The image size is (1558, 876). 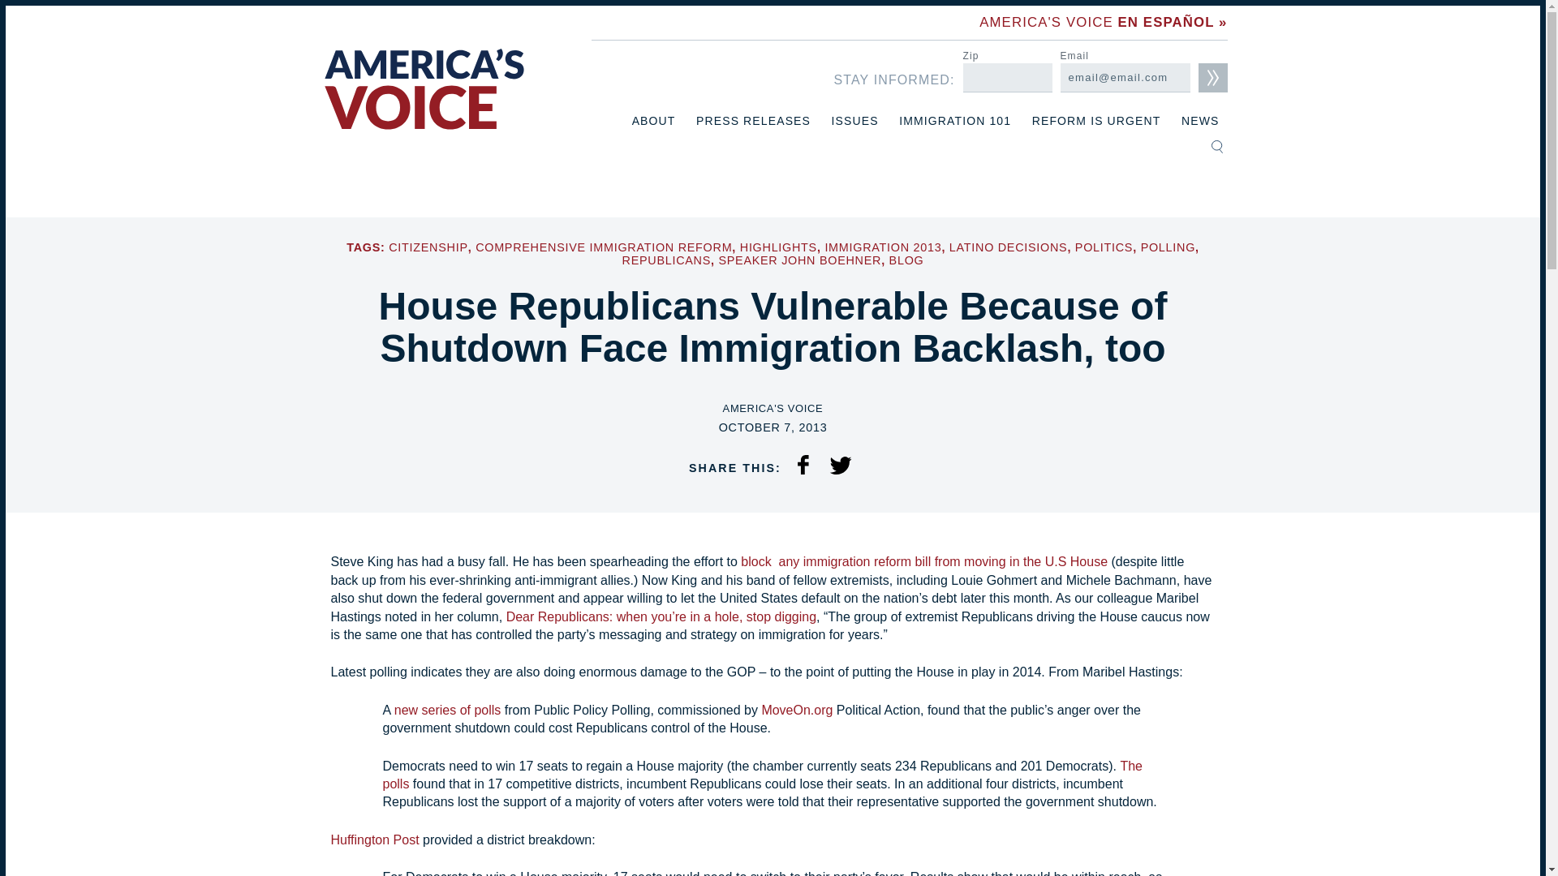 What do you see at coordinates (797, 711) in the screenshot?
I see `MoveOn.org` at bounding box center [797, 711].